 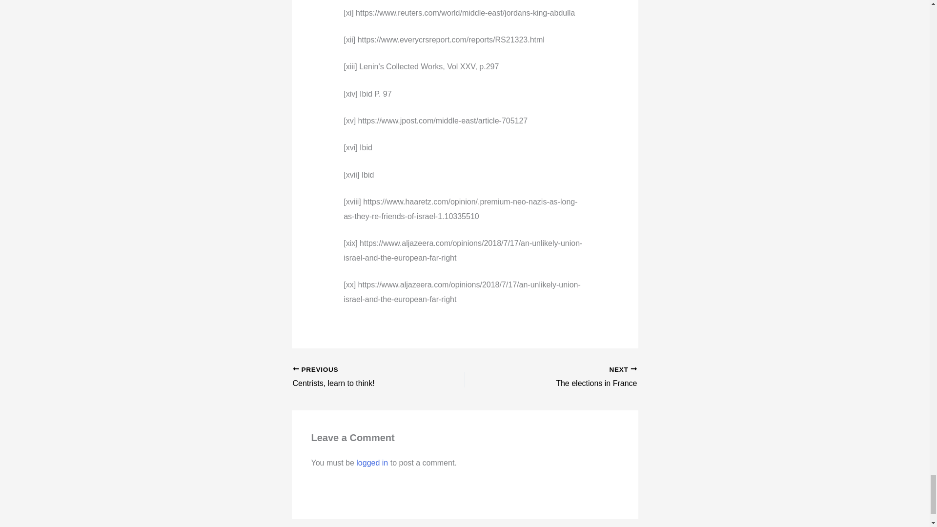 I want to click on logged in, so click(x=362, y=378).